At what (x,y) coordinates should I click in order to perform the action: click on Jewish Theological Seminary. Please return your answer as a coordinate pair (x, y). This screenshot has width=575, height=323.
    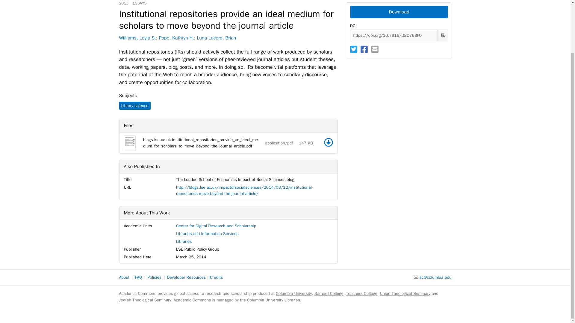
    Looking at the image, I should click on (145, 300).